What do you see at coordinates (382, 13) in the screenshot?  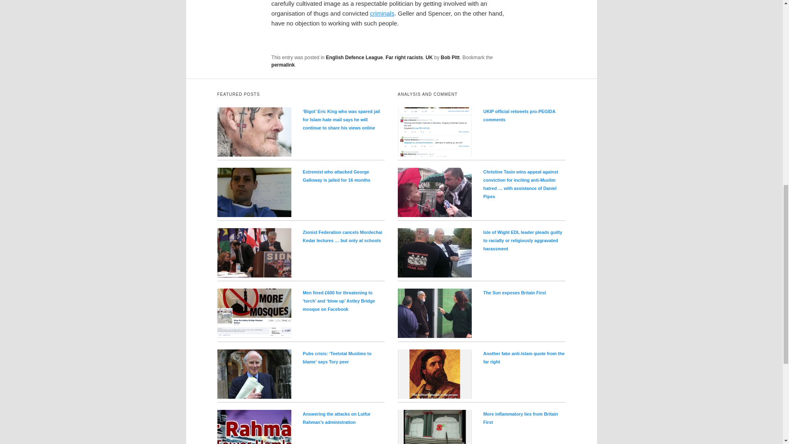 I see `criminals` at bounding box center [382, 13].